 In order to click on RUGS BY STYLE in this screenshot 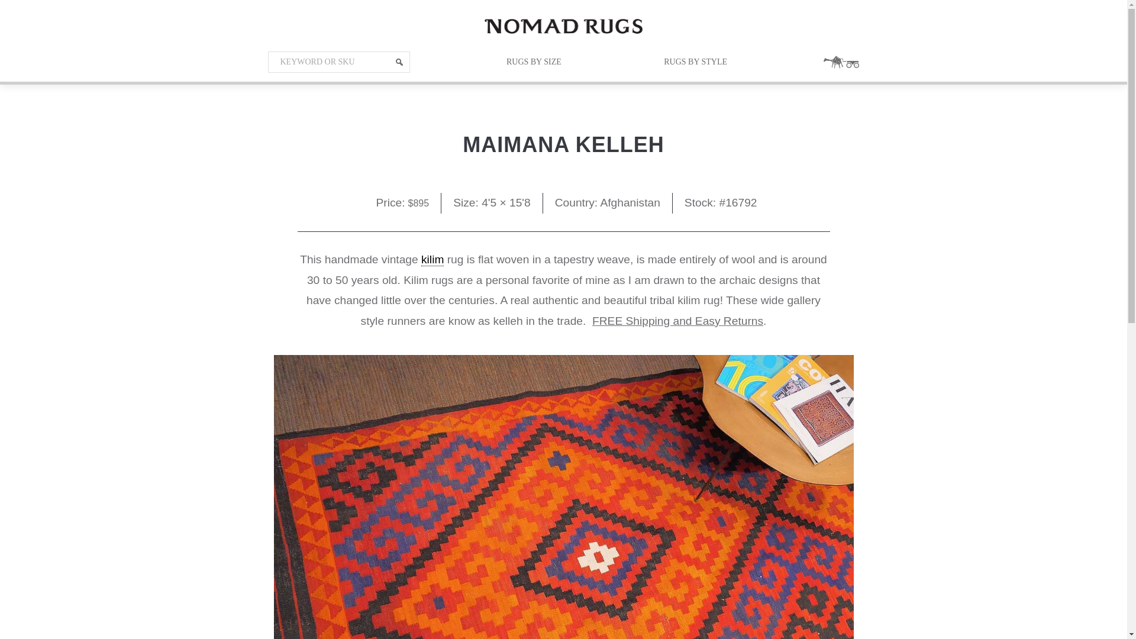, I will do `click(695, 62)`.